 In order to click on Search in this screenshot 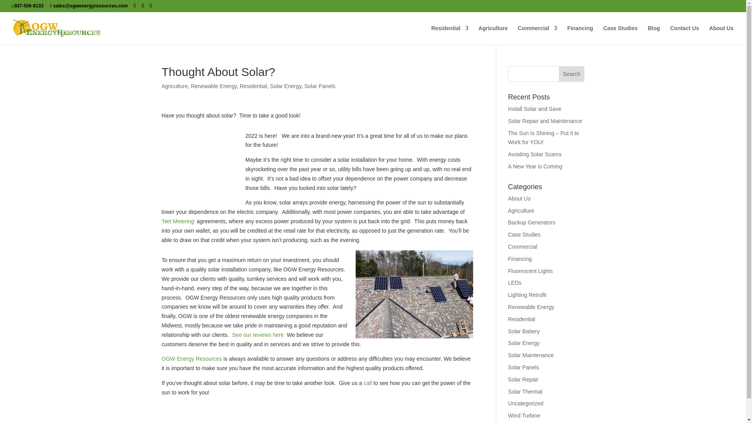, I will do `click(572, 74)`.